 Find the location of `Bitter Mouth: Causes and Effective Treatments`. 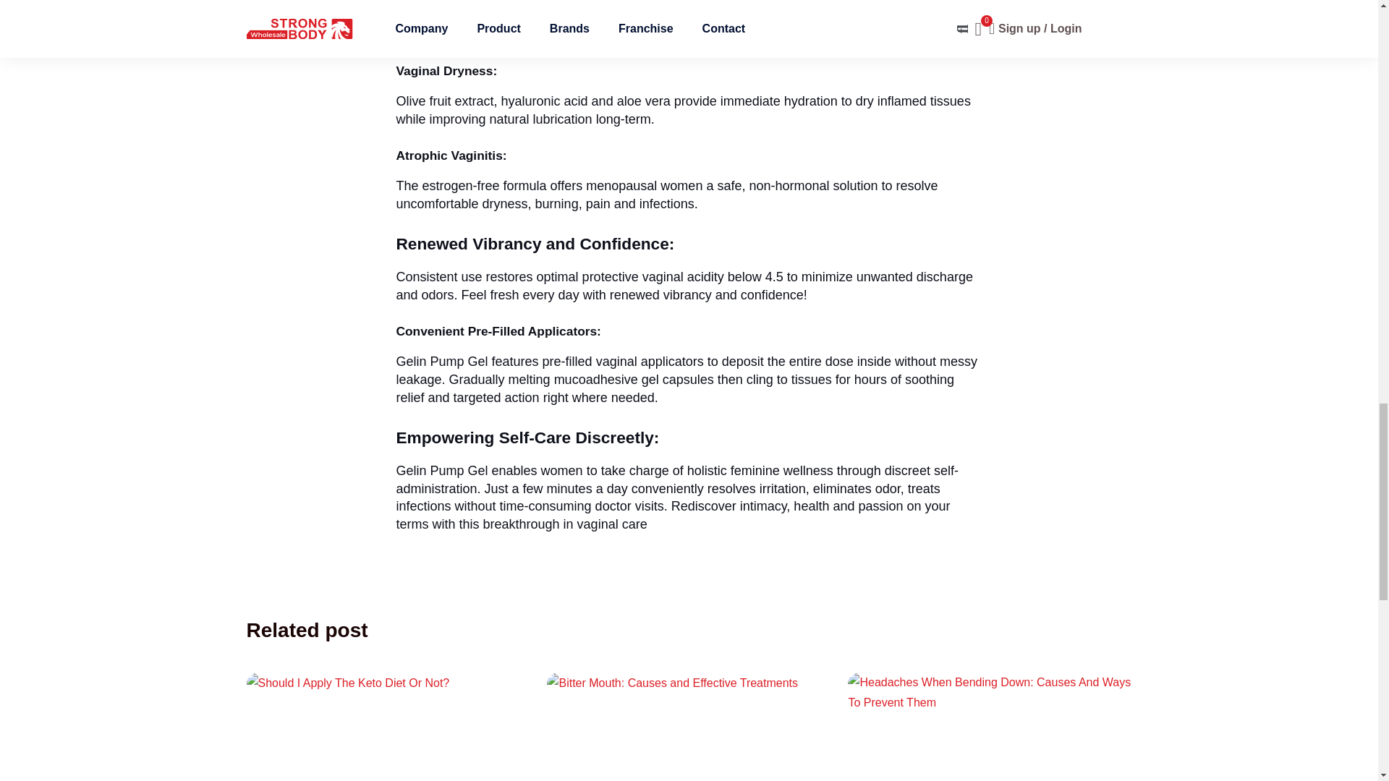

Bitter Mouth: Causes and Effective Treatments is located at coordinates (672, 683).